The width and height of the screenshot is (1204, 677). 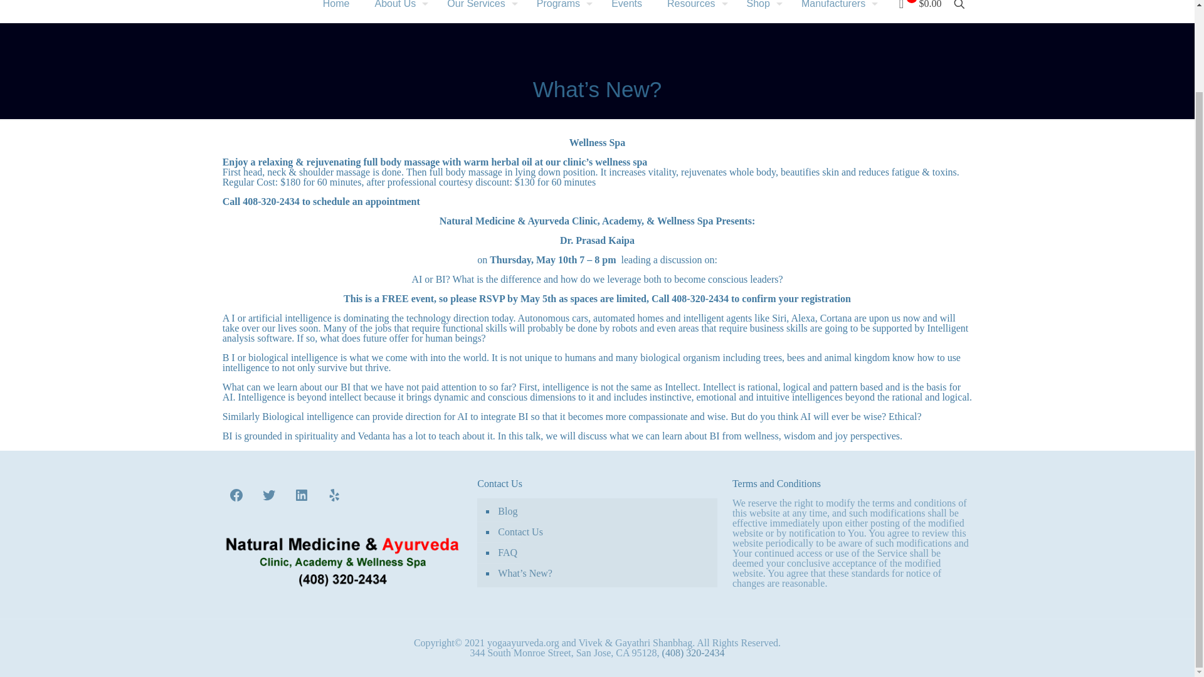 I want to click on Shop, so click(x=761, y=11).